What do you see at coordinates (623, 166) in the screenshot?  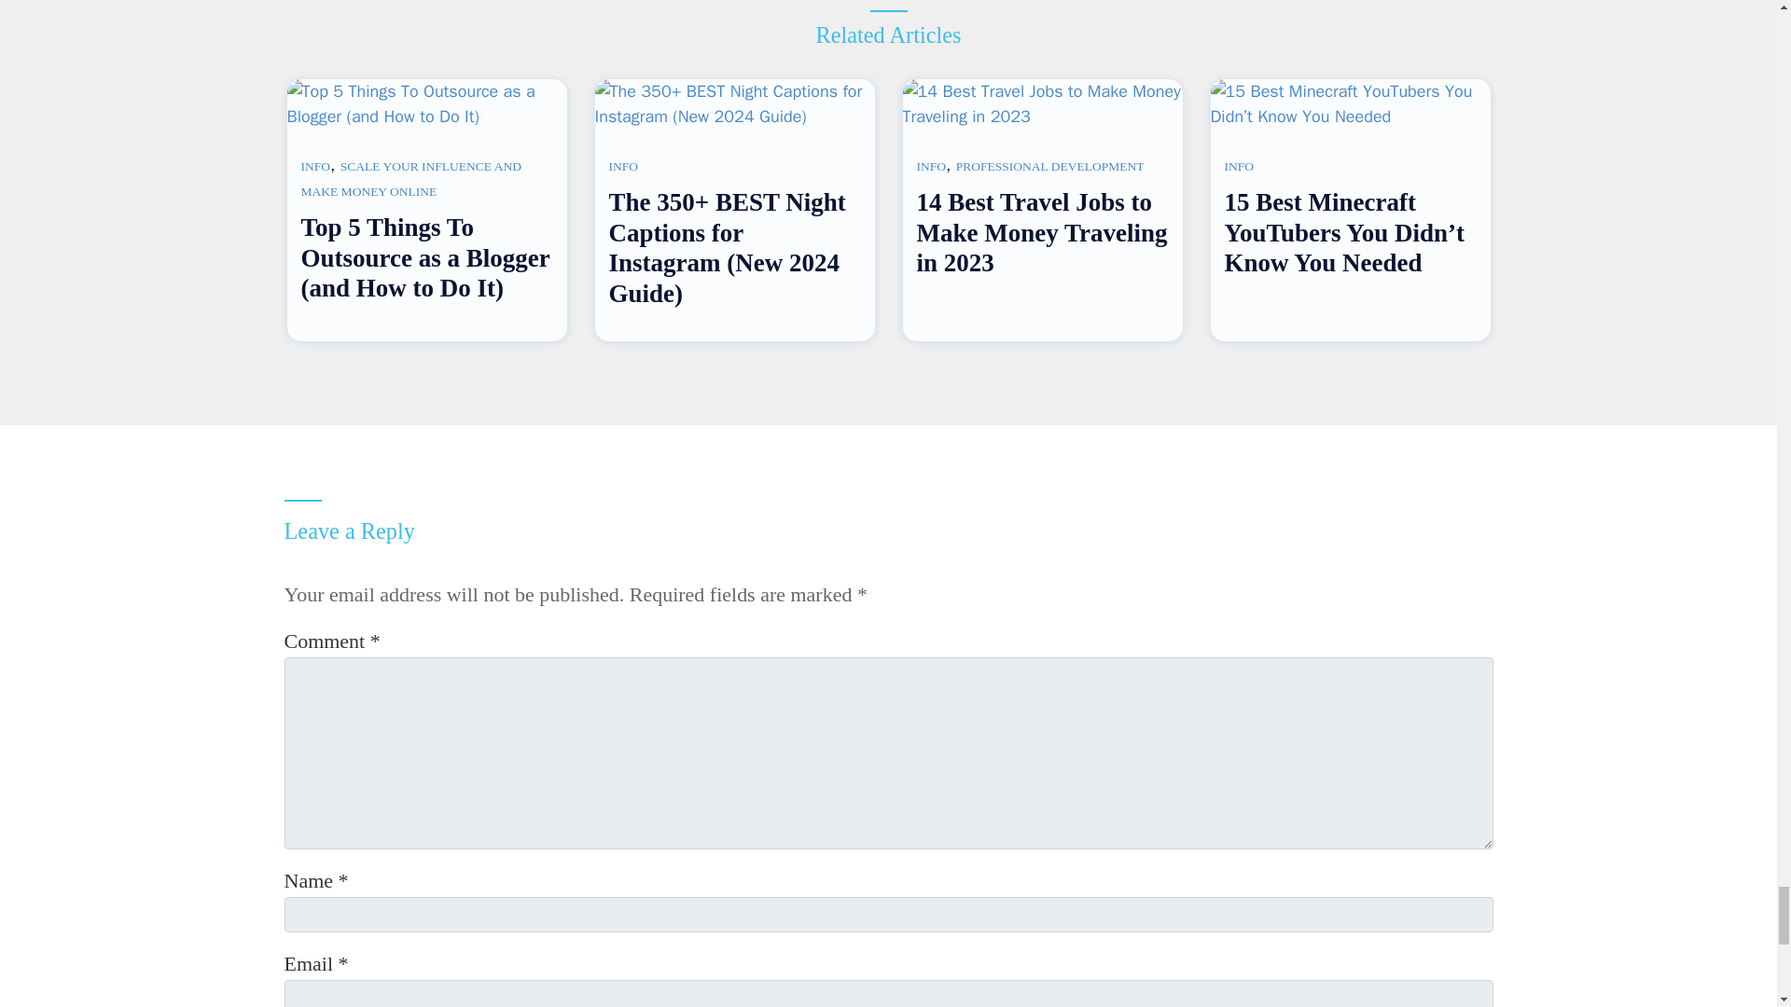 I see `See more posts in Info` at bounding box center [623, 166].